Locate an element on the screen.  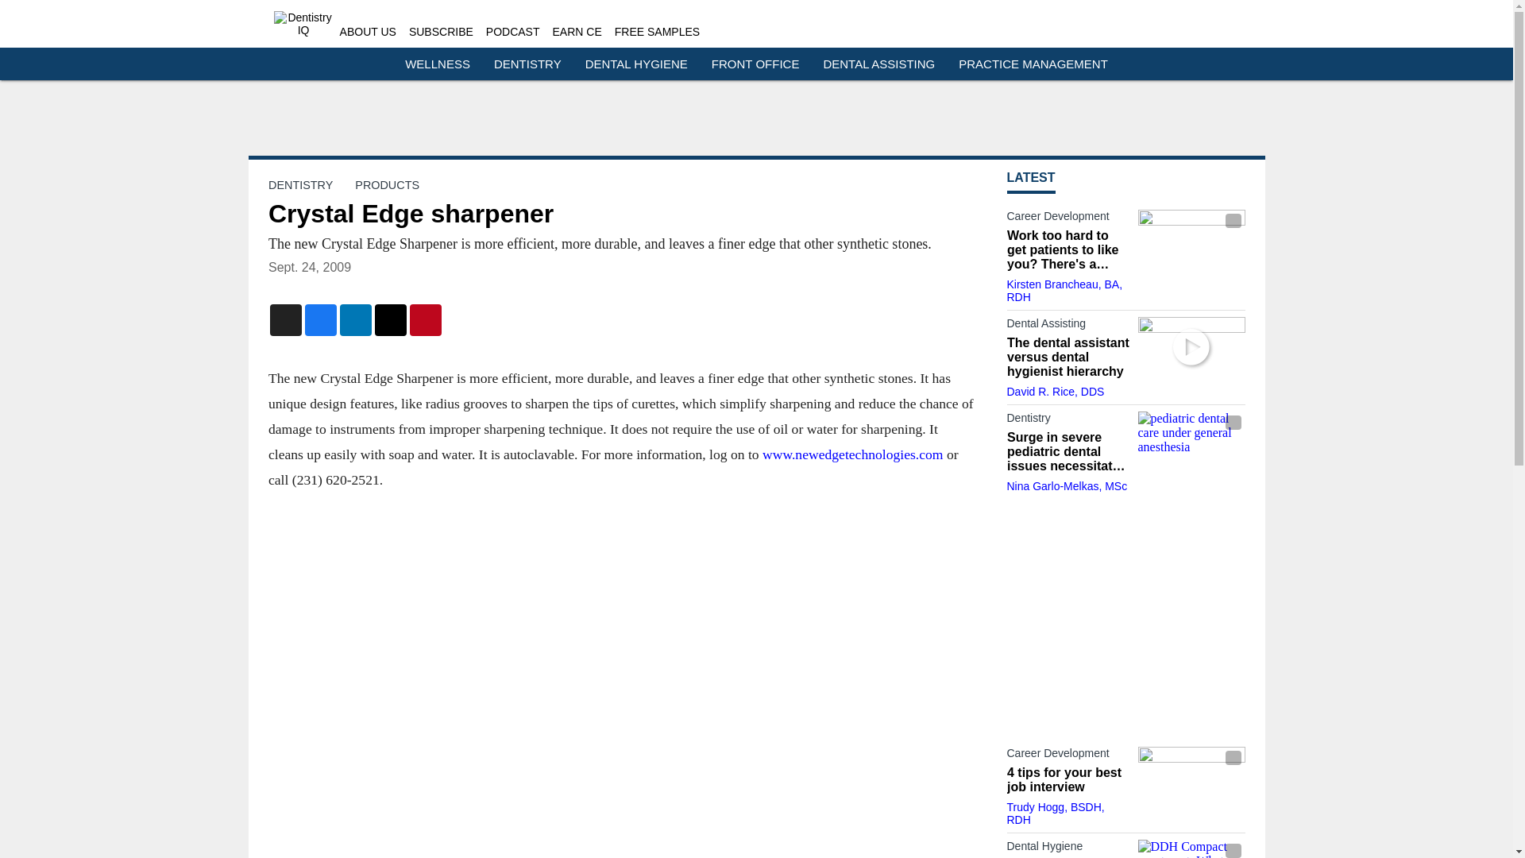
Dentistry is located at coordinates (1067, 421).